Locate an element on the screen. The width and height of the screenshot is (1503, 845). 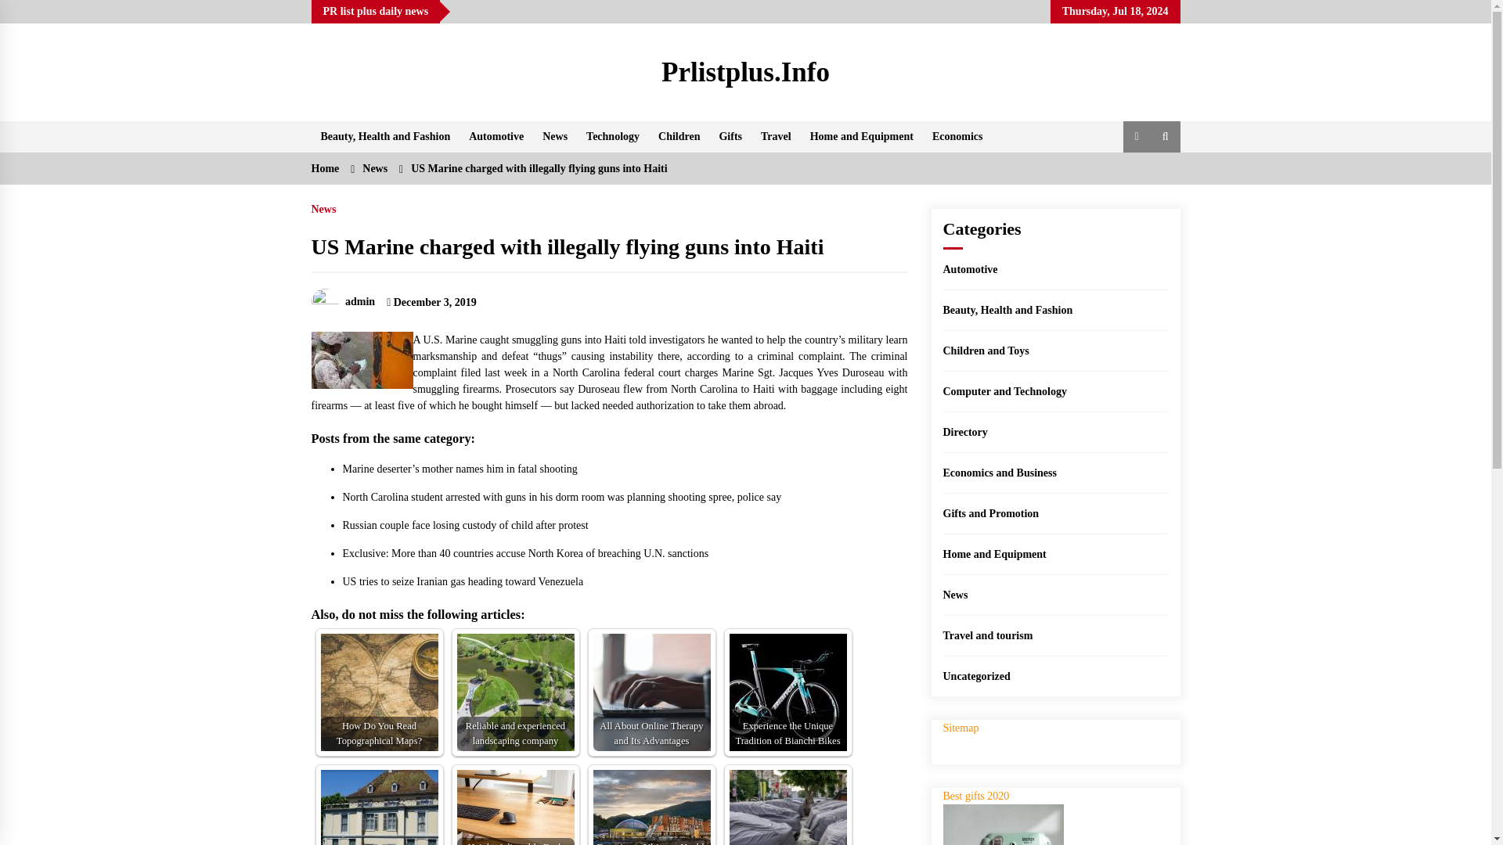
How Do You Read Topographical Maps? is located at coordinates (380, 692).